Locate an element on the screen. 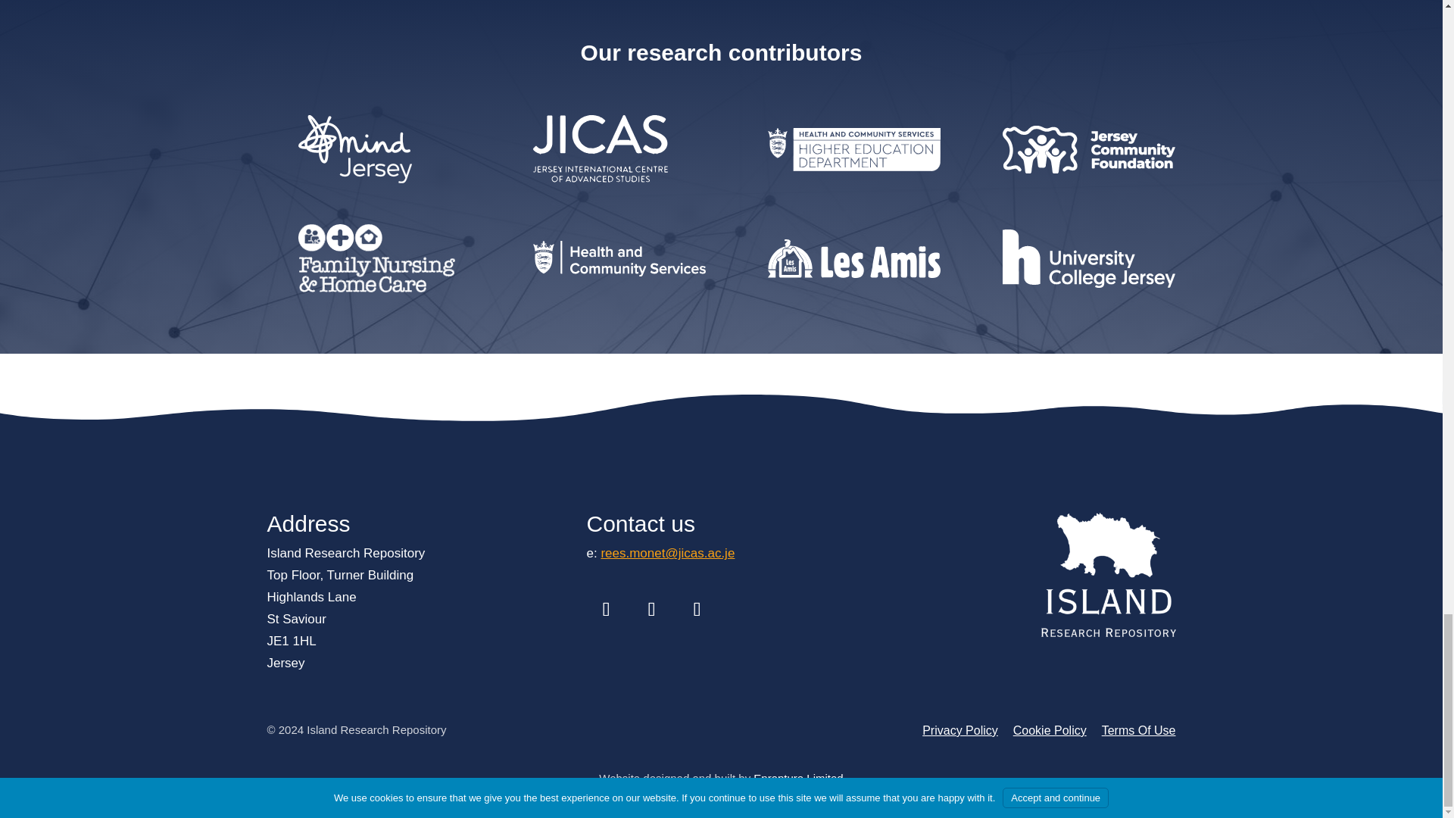 The height and width of the screenshot is (818, 1454). HCS HED White2 is located at coordinates (854, 148).